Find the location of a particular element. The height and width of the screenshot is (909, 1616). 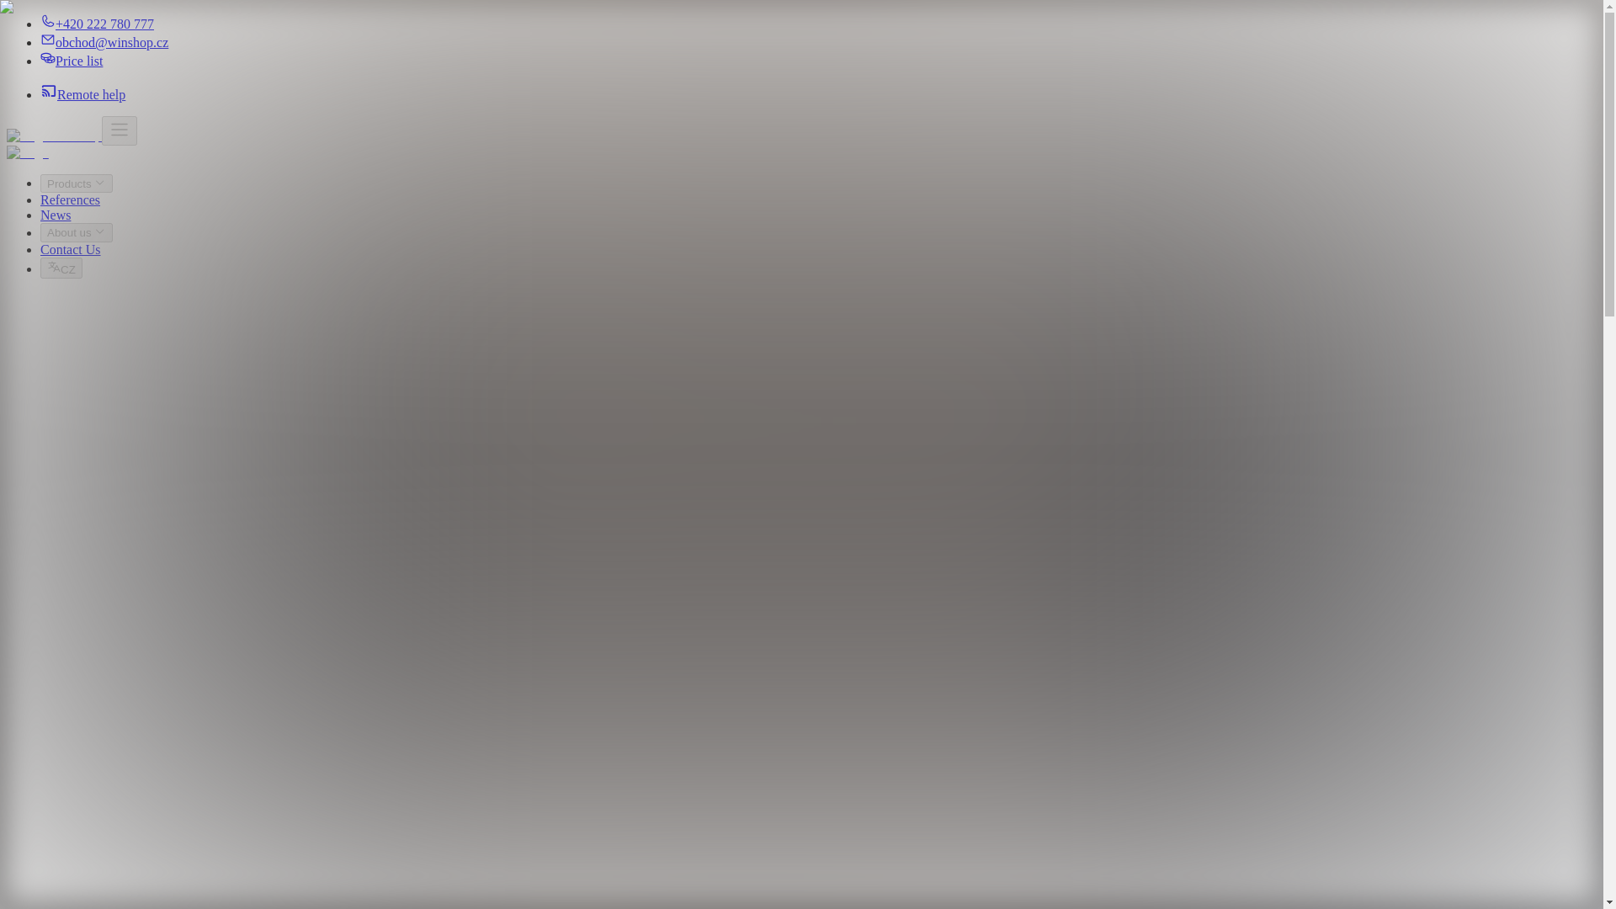

News is located at coordinates (56, 215).